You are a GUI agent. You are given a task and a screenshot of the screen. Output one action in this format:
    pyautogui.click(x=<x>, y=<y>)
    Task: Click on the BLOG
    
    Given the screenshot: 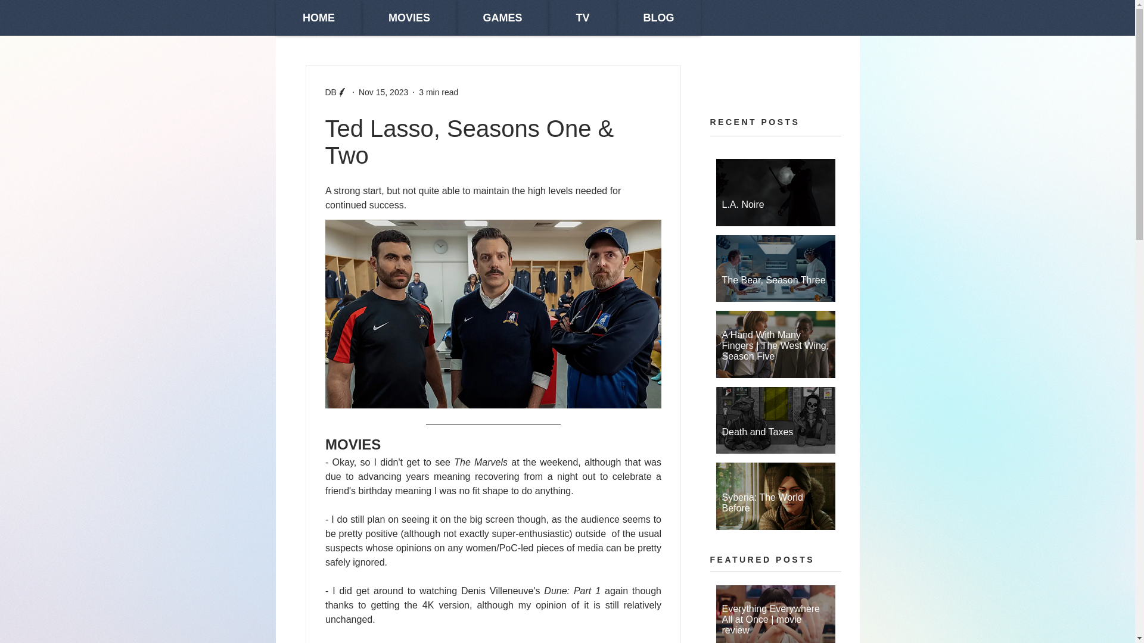 What is the action you would take?
    pyautogui.click(x=659, y=18)
    